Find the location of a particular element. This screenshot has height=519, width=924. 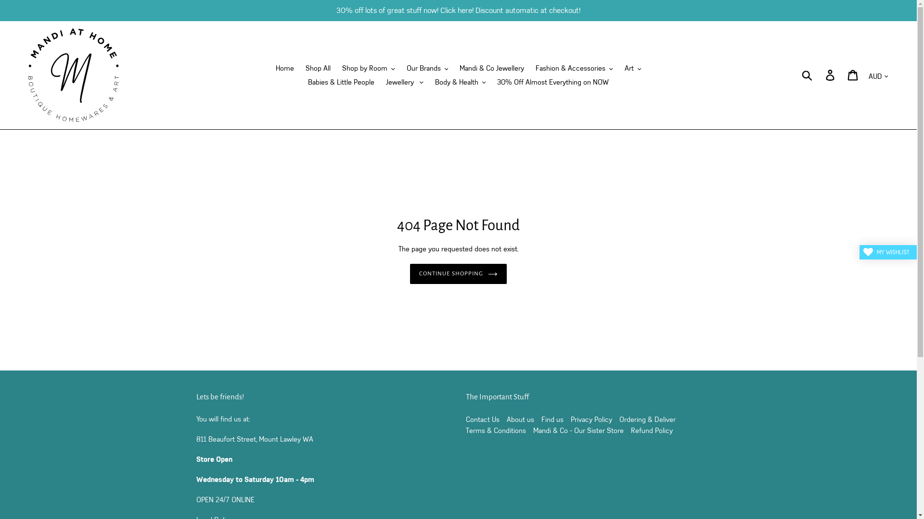

CONTINUE SHOPPING is located at coordinates (458, 274).